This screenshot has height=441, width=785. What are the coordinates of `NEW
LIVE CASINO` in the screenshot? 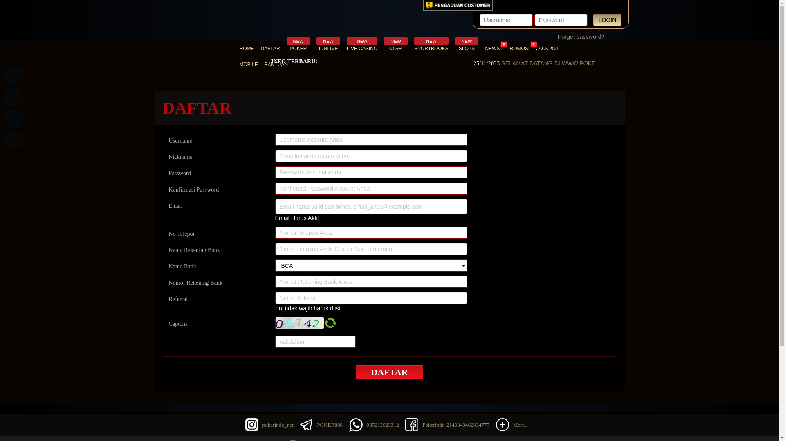 It's located at (362, 49).